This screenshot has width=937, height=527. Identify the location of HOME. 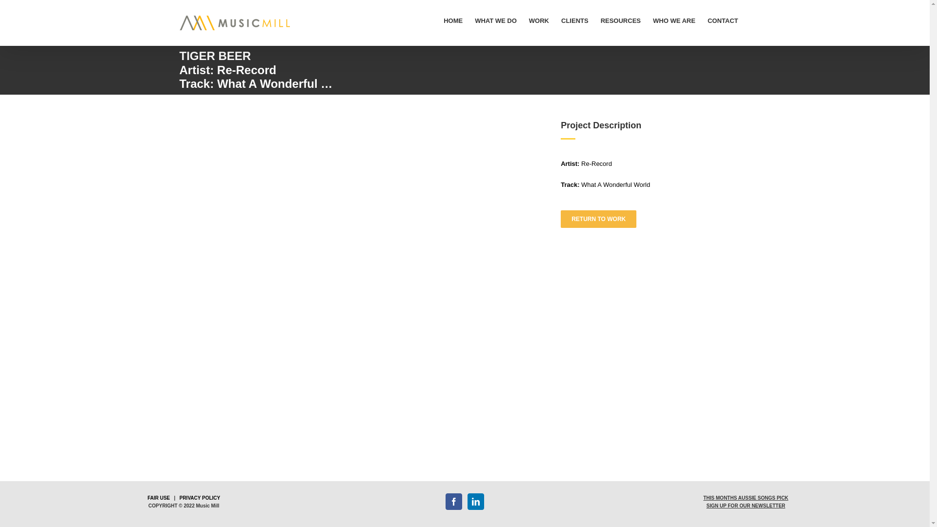
(453, 20).